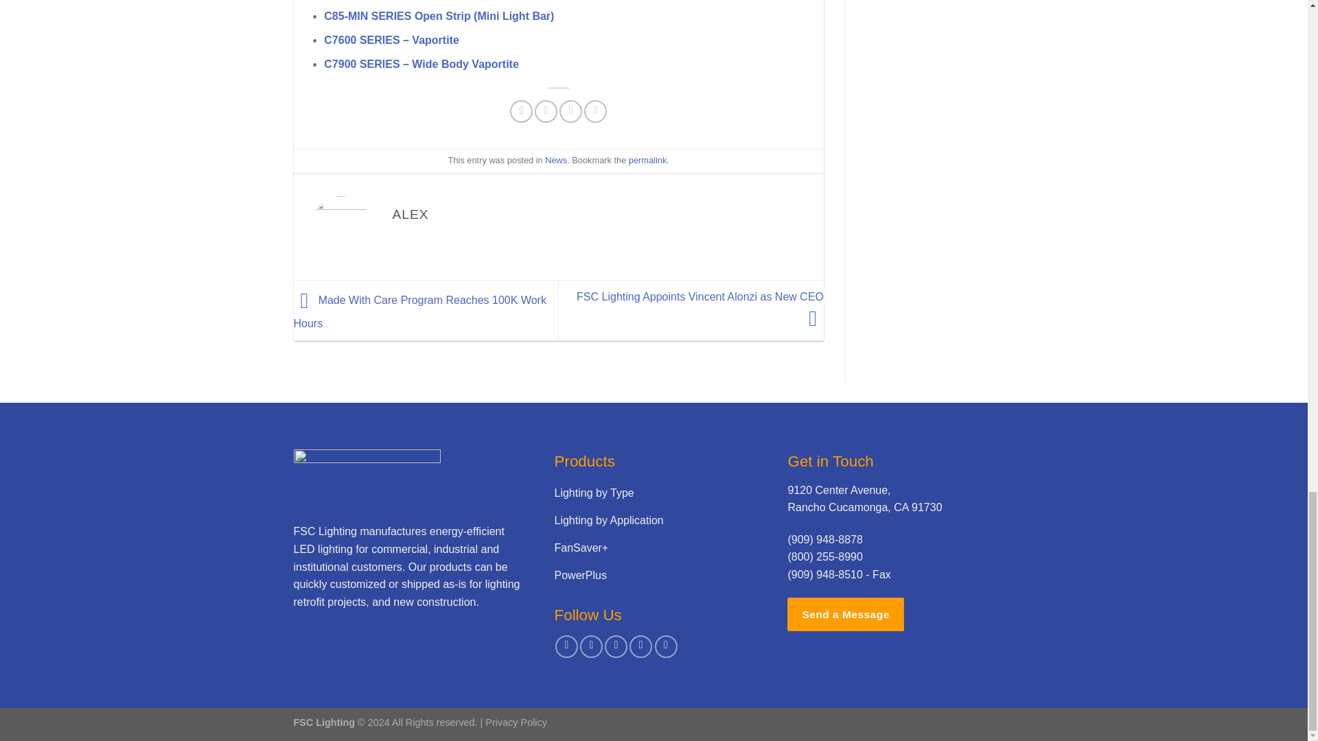 The height and width of the screenshot is (741, 1318). I want to click on Follow on LinkedIn, so click(641, 646).